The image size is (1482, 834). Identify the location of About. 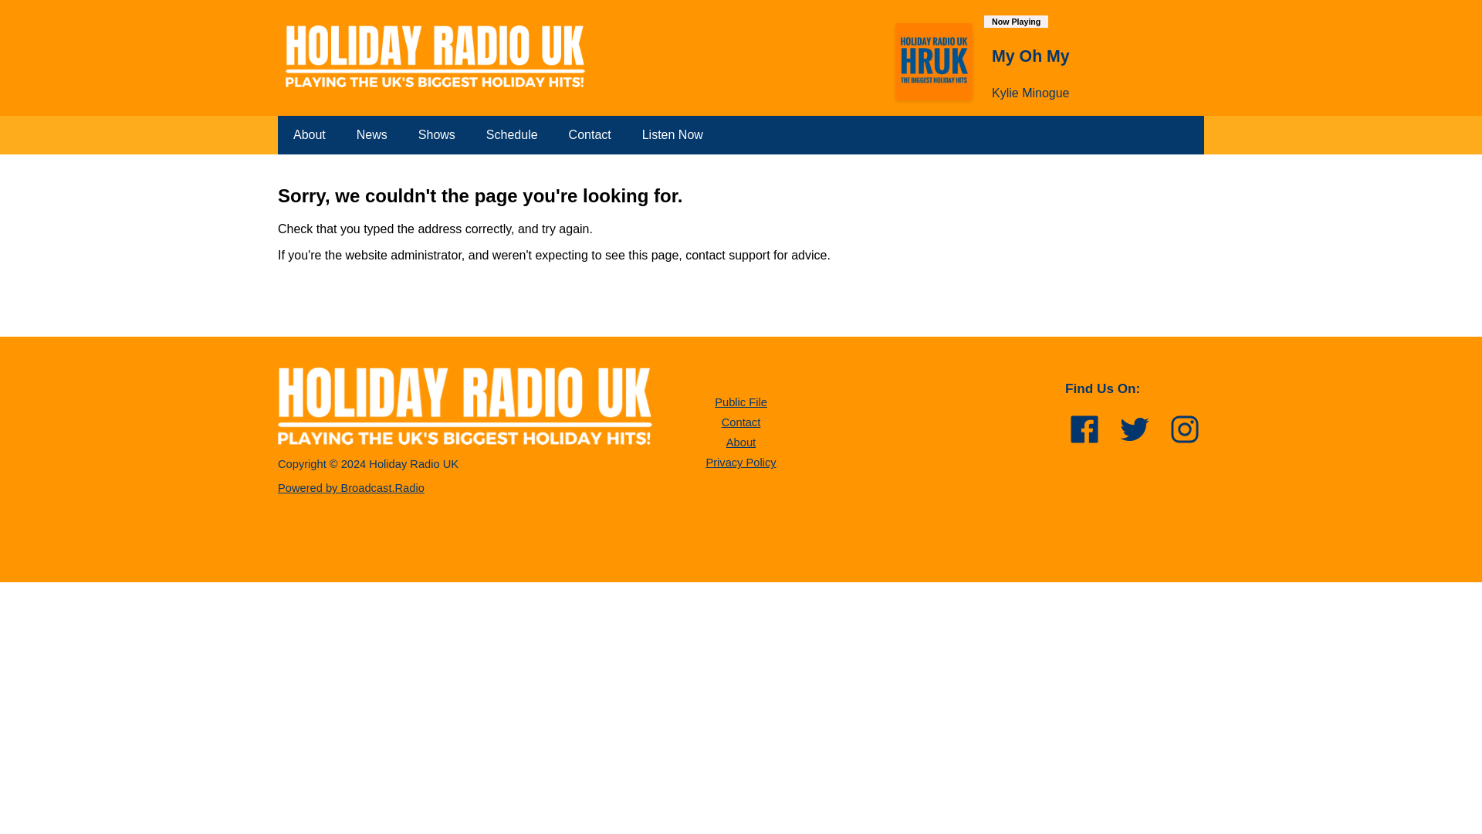
(309, 134).